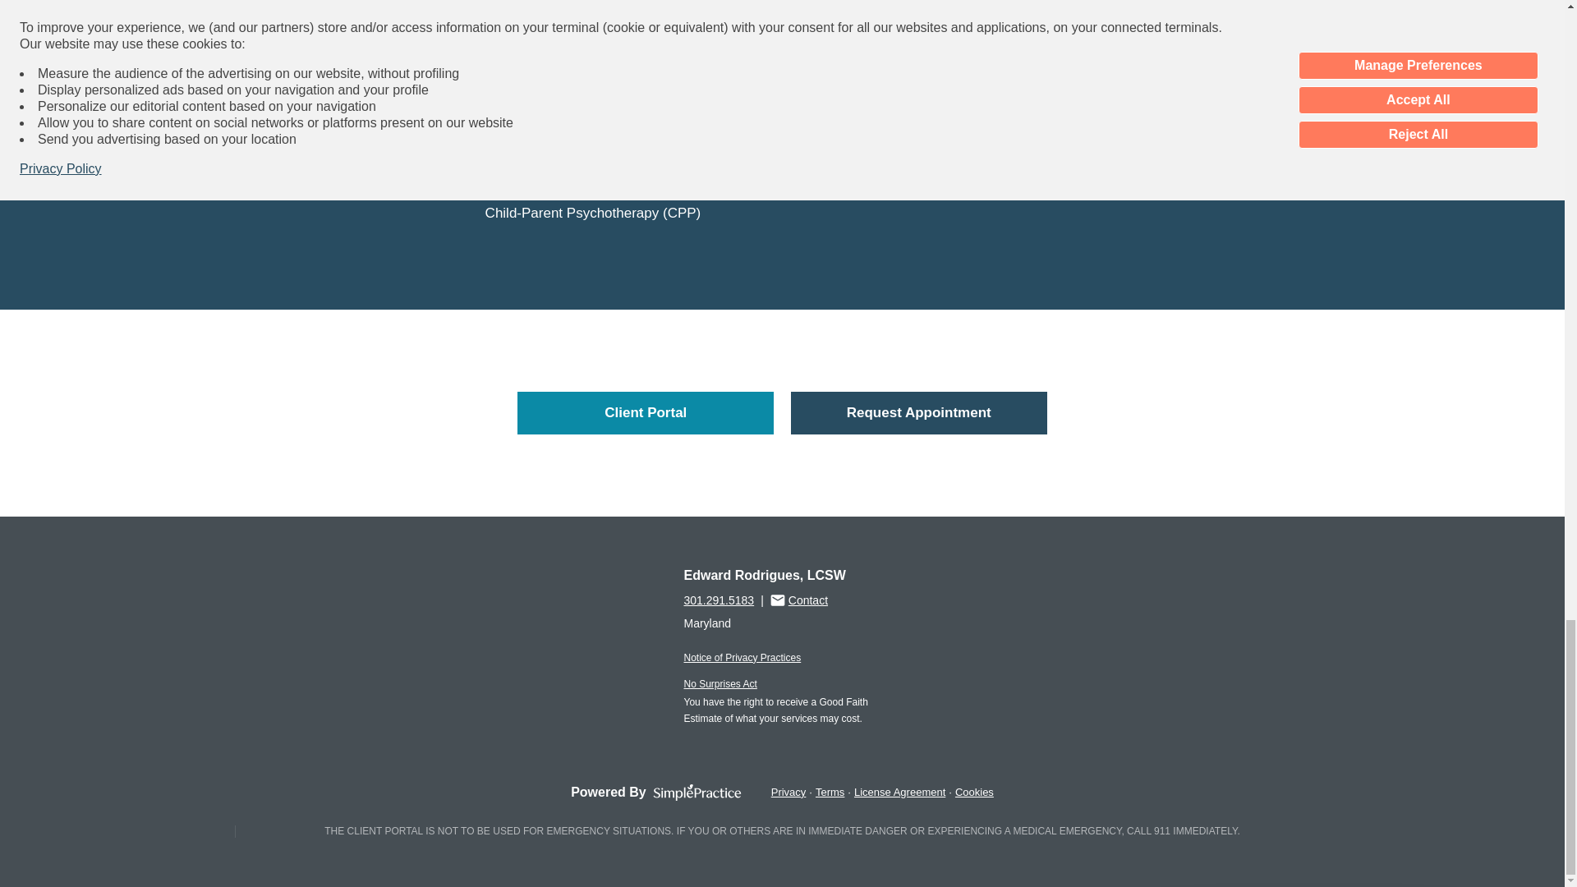 Image resolution: width=1577 pixels, height=887 pixels. I want to click on Terms, so click(830, 792).